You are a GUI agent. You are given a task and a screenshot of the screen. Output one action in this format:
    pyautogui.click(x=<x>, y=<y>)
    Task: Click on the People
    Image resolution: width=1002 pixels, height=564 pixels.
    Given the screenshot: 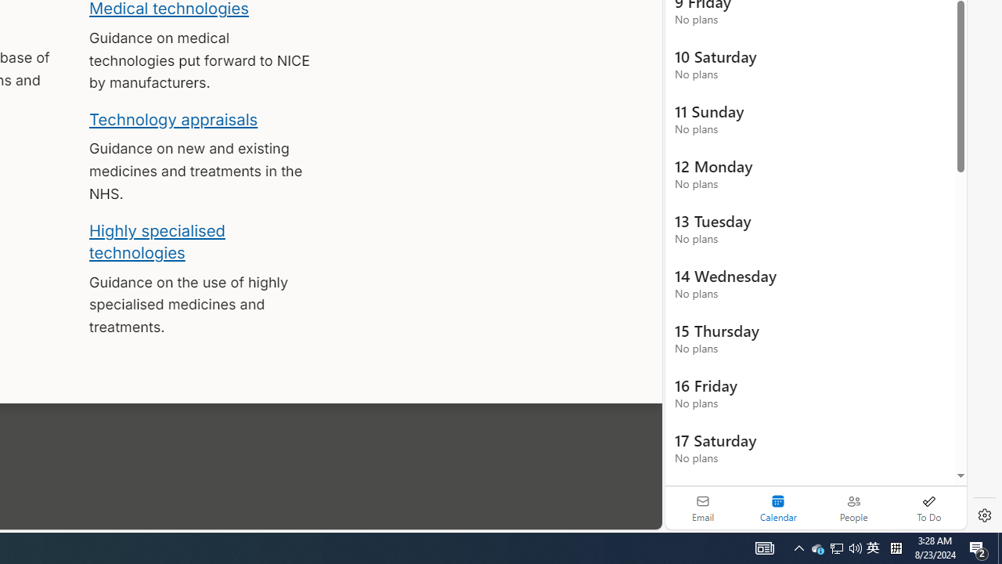 What is the action you would take?
    pyautogui.click(x=853, y=508)
    